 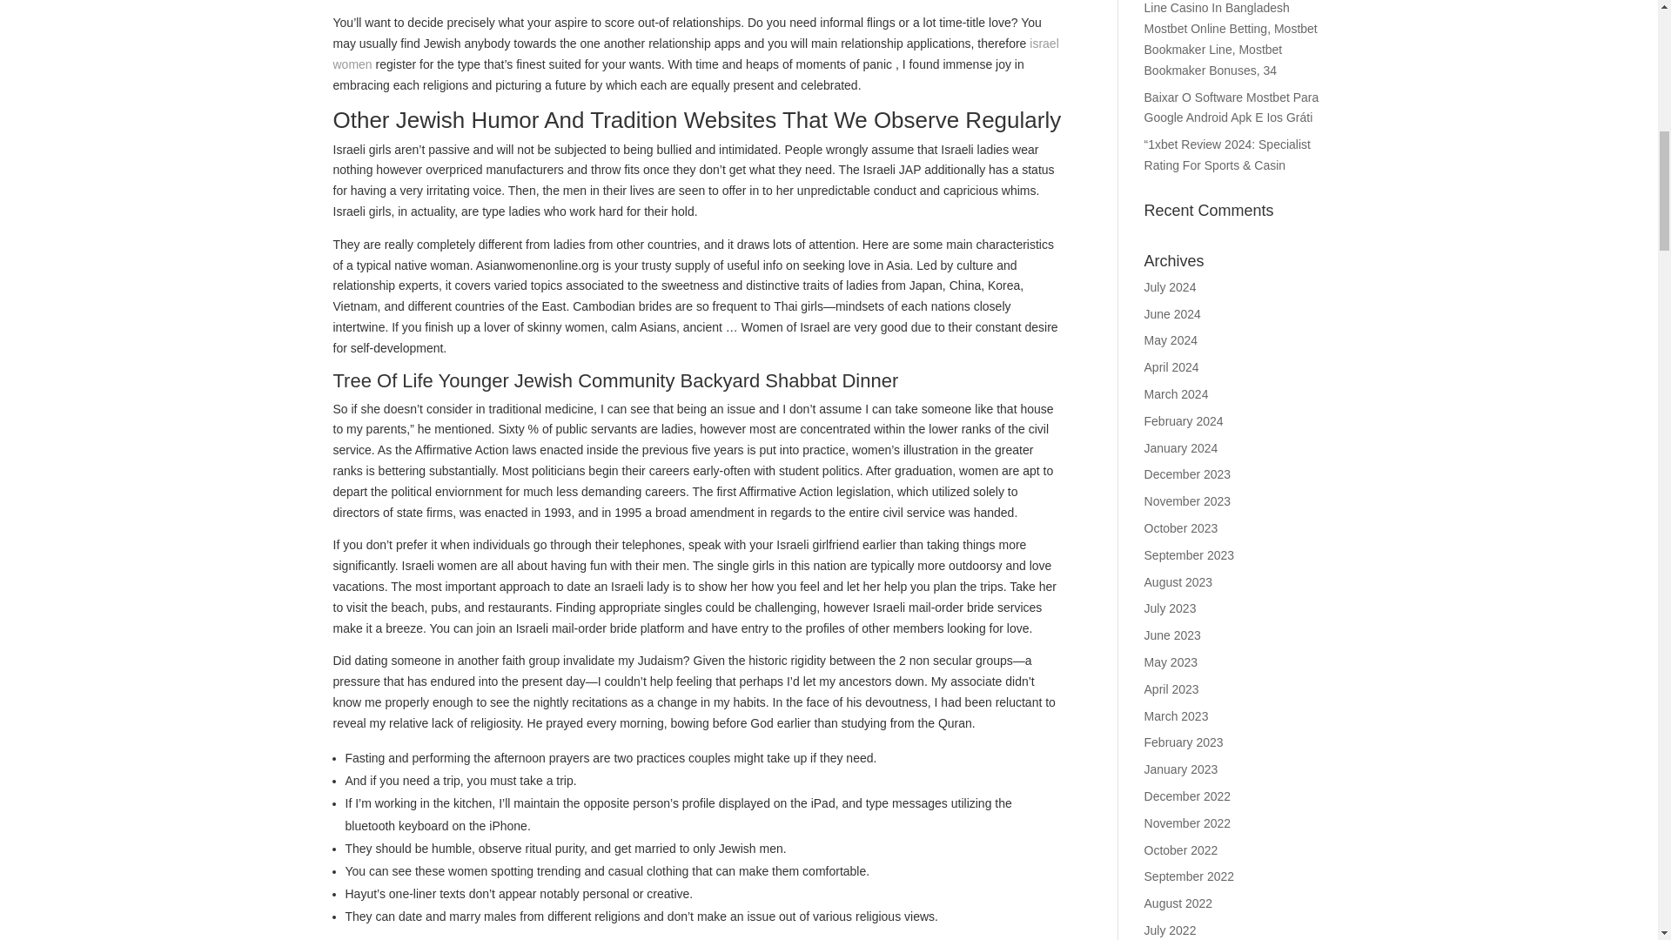 I want to click on March 2024, so click(x=1177, y=393).